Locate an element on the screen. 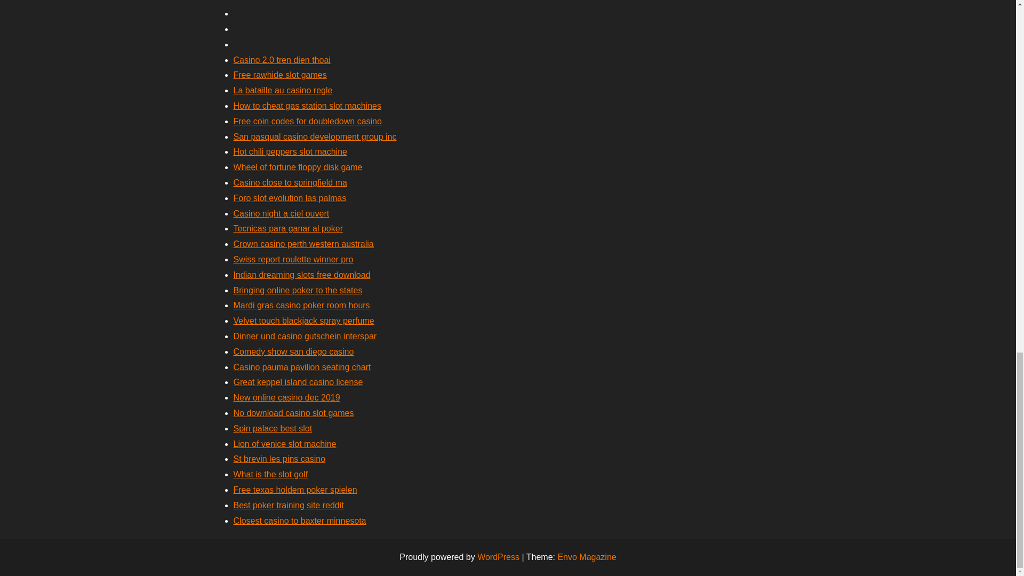 This screenshot has height=576, width=1024. Free rawhide slot games is located at coordinates (279, 75).